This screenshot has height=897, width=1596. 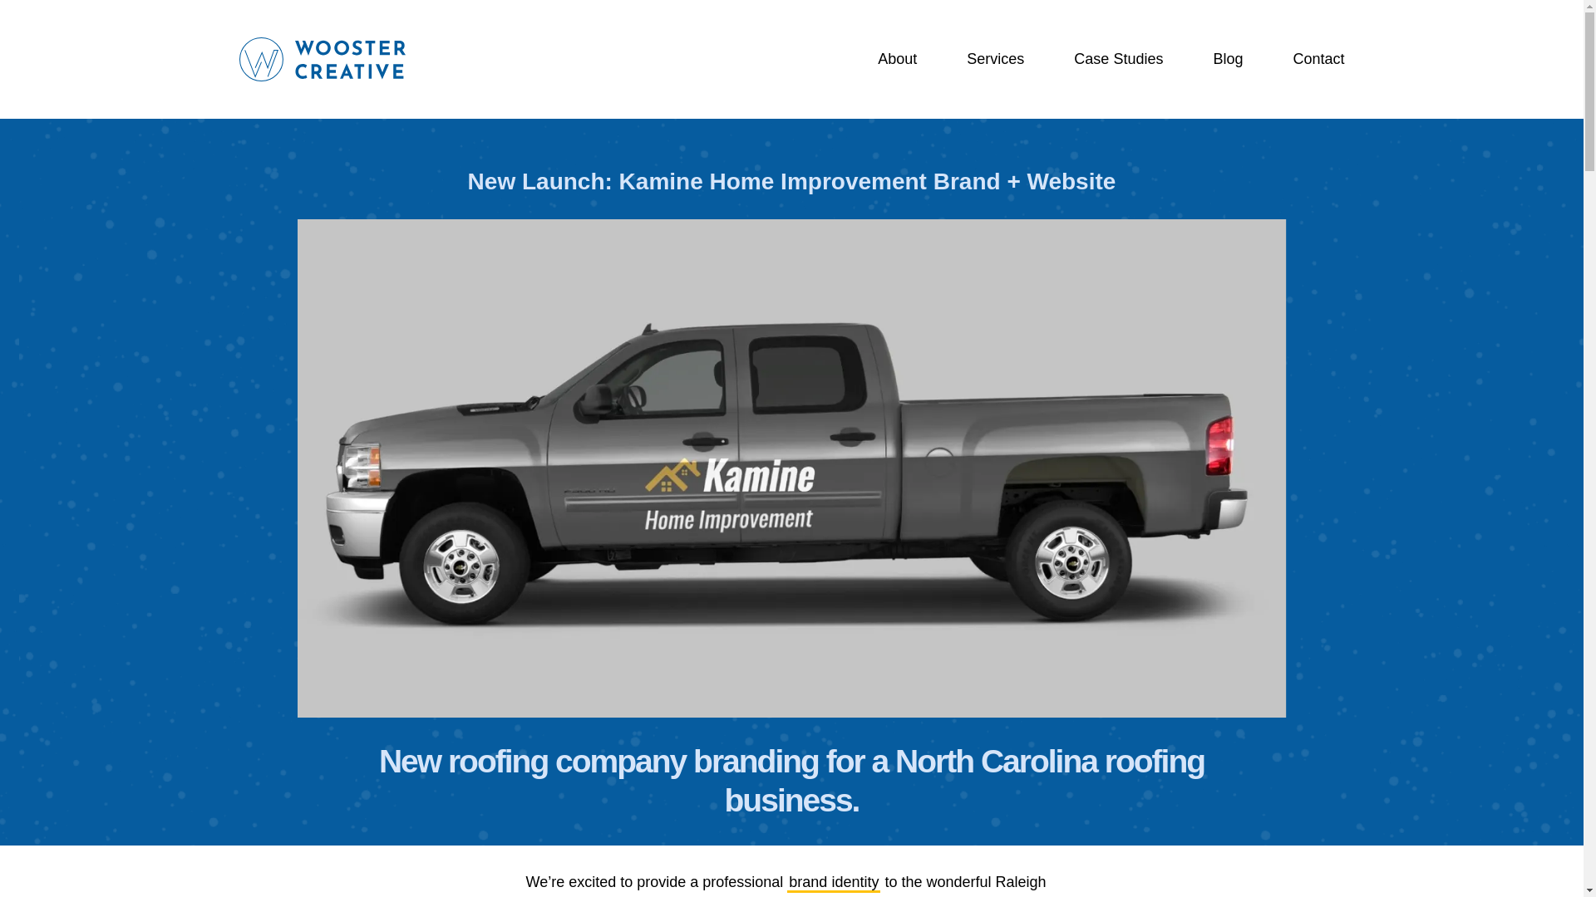 What do you see at coordinates (833, 882) in the screenshot?
I see `brand identity` at bounding box center [833, 882].